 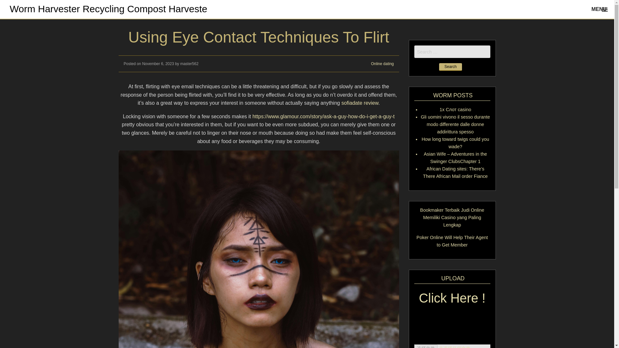 I want to click on sofiadate review, so click(x=360, y=103).